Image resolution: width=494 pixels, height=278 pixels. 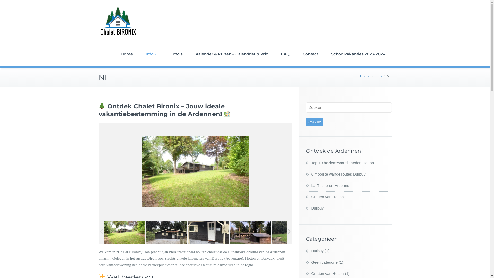 What do you see at coordinates (314, 122) in the screenshot?
I see `Zoeken` at bounding box center [314, 122].